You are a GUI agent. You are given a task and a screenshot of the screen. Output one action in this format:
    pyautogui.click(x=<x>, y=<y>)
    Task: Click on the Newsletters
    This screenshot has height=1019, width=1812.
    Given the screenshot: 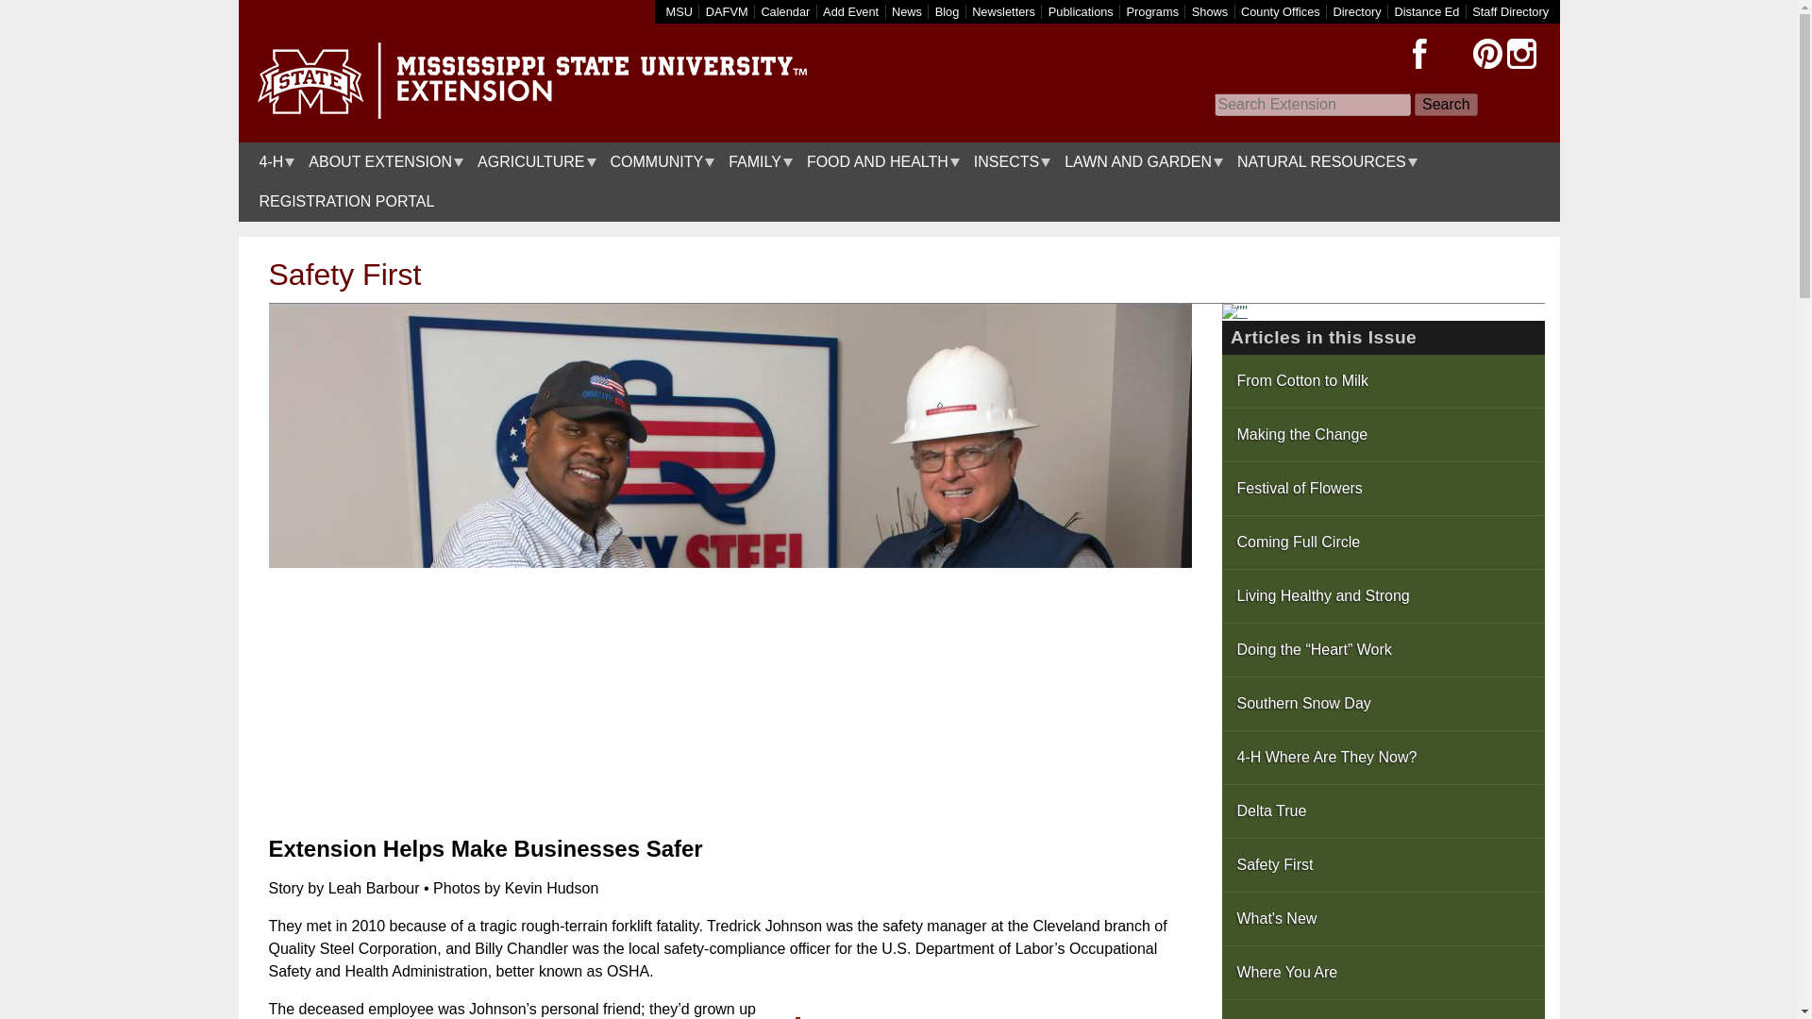 What is the action you would take?
    pyautogui.click(x=1002, y=11)
    